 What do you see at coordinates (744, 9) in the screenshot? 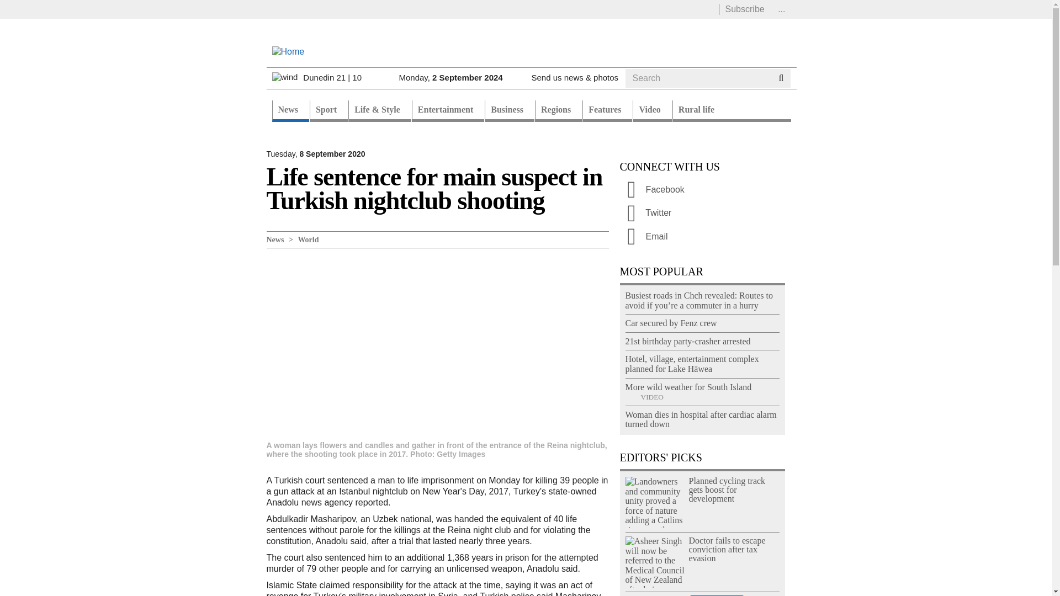
I see `Subscribe` at bounding box center [744, 9].